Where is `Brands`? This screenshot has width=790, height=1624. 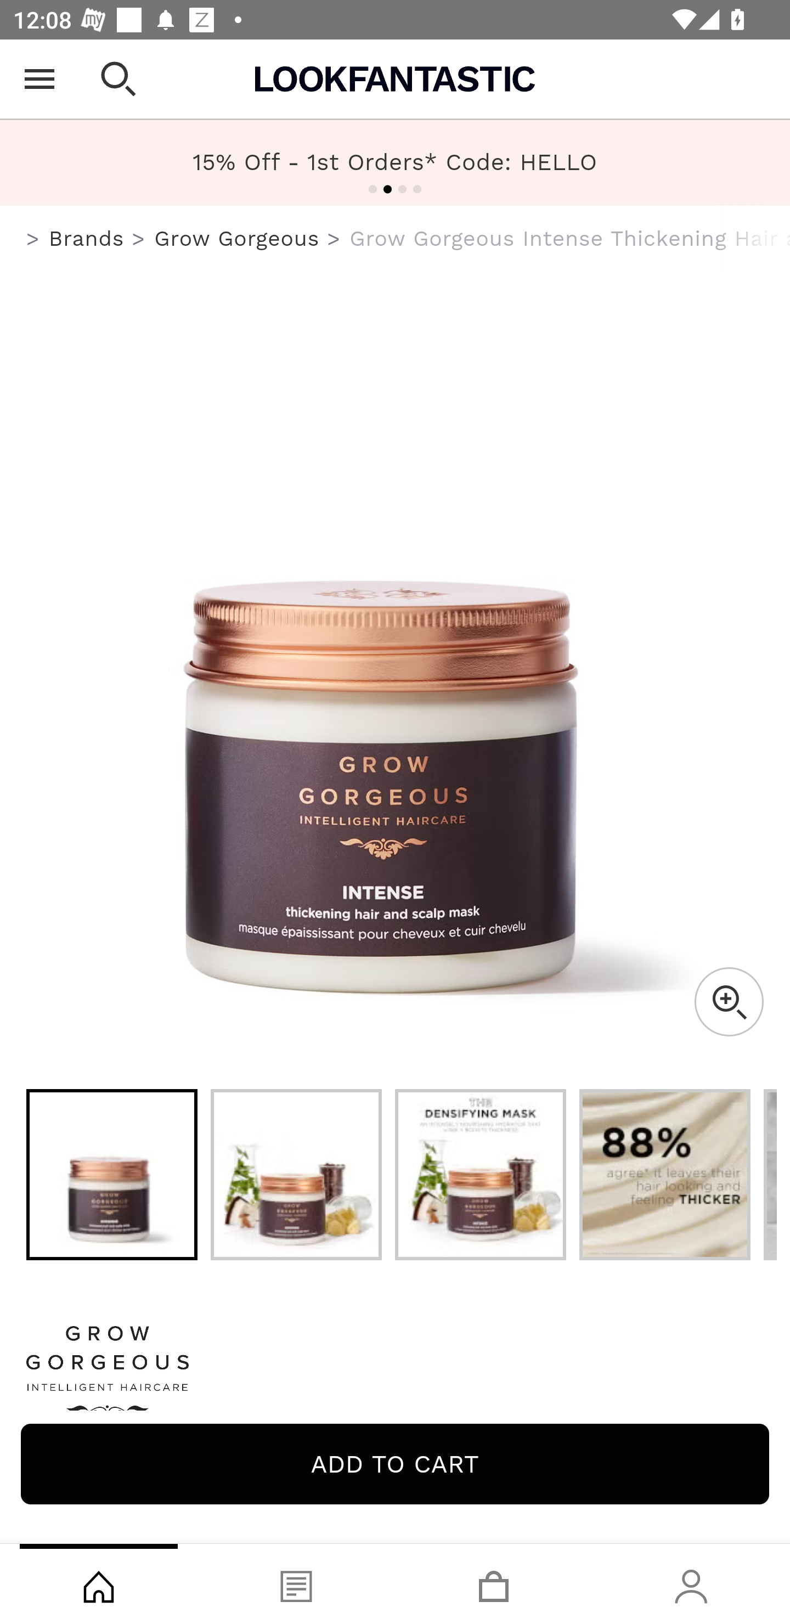
Brands is located at coordinates (86, 238).